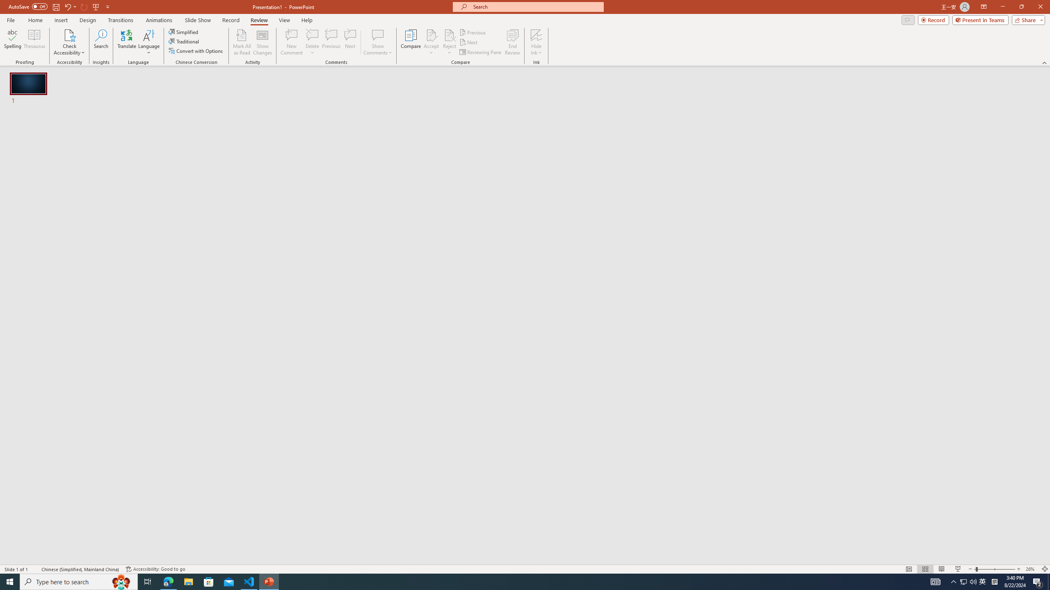 The image size is (1050, 590). I want to click on Traditional, so click(184, 41).